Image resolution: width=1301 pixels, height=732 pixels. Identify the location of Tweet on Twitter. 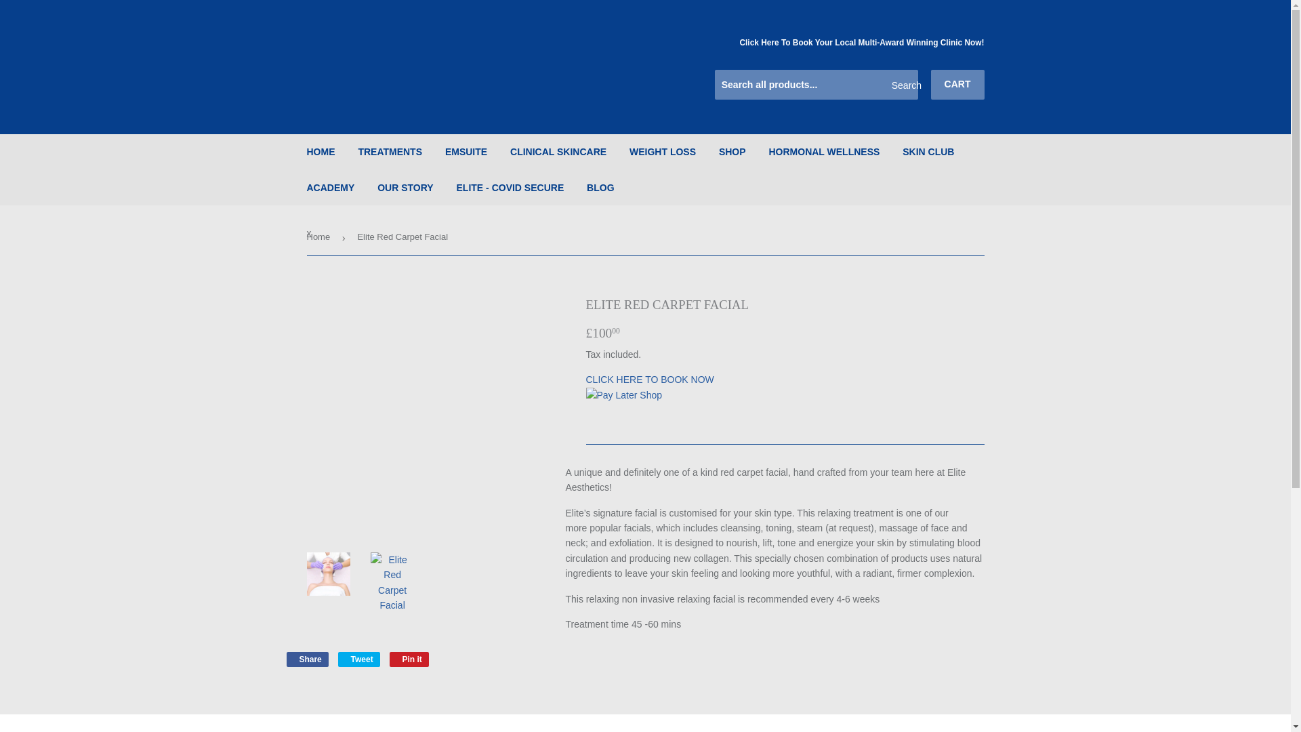
(359, 659).